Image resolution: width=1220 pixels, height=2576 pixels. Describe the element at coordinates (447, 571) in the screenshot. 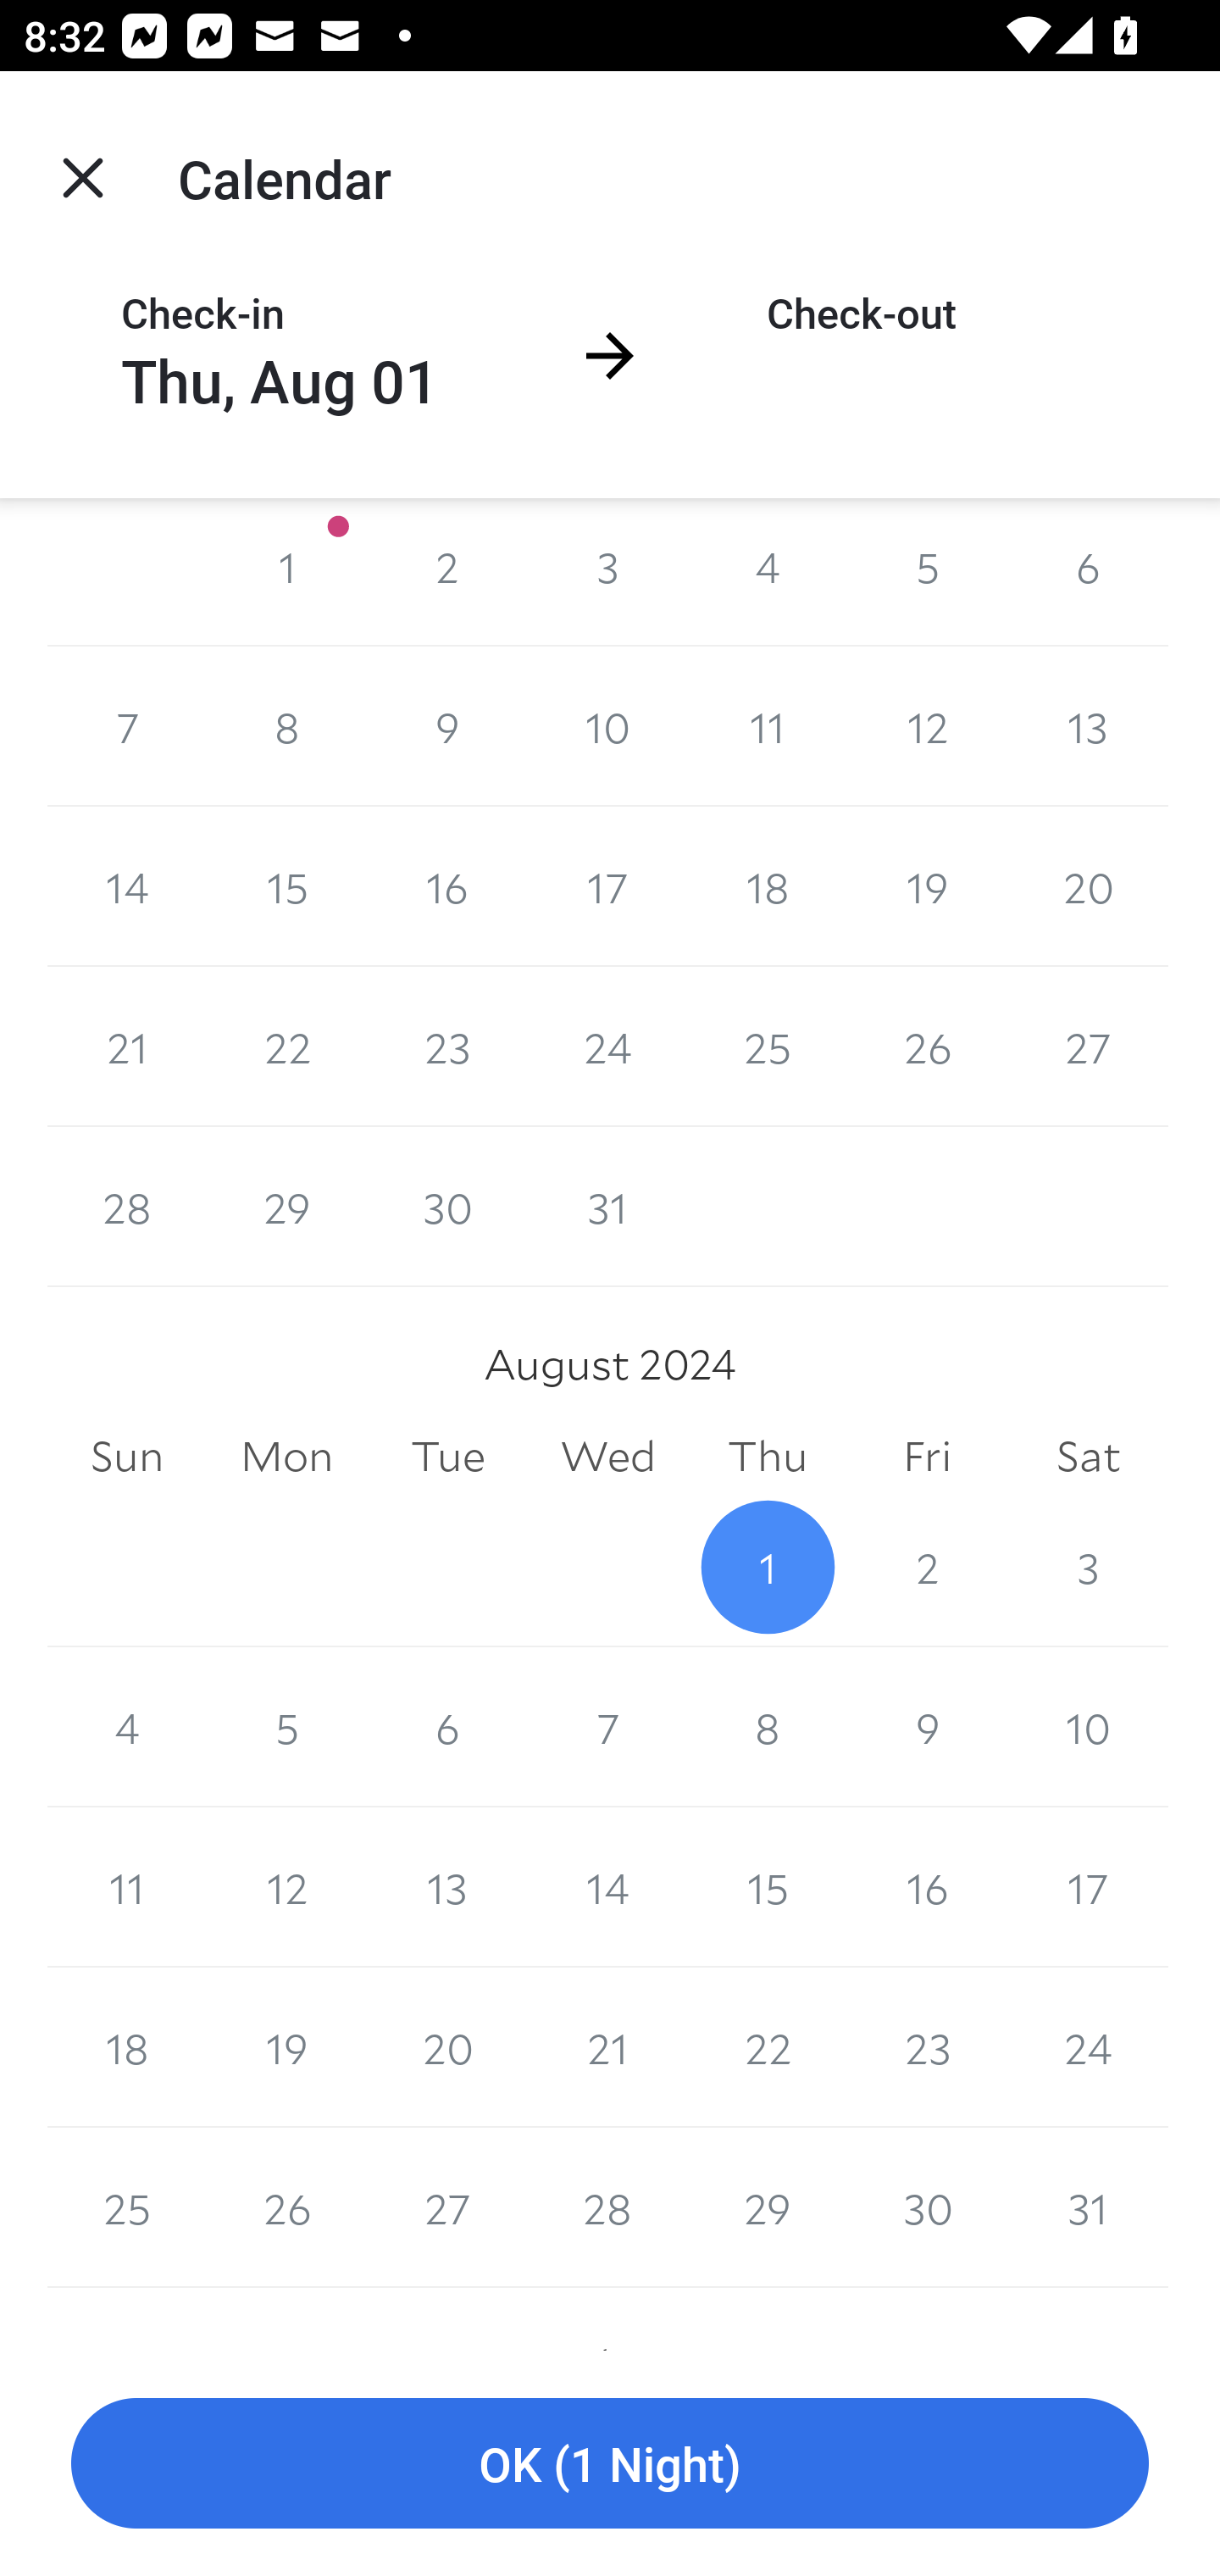

I see `2 2 July 2024` at that location.